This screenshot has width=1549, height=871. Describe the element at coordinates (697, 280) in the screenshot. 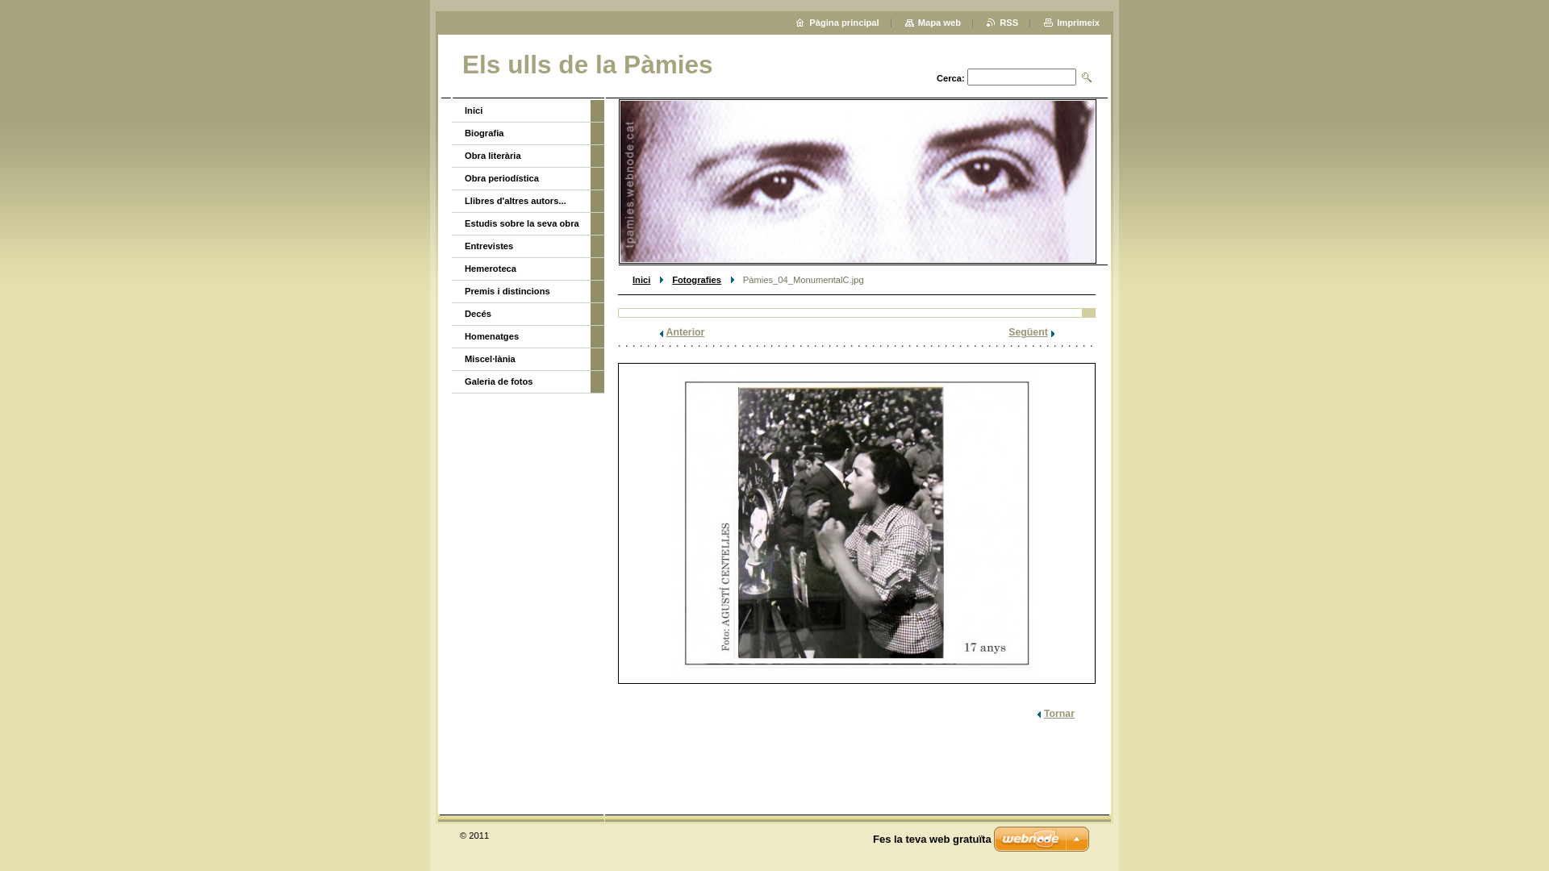

I see `Fotografies` at that location.